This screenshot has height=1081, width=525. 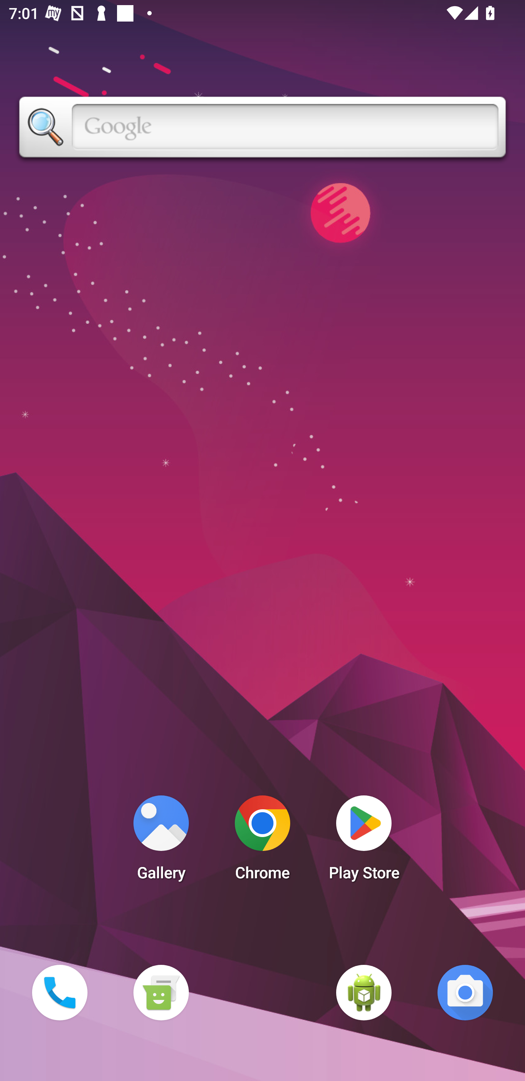 I want to click on WebView Browser Tester, so click(x=364, y=992).